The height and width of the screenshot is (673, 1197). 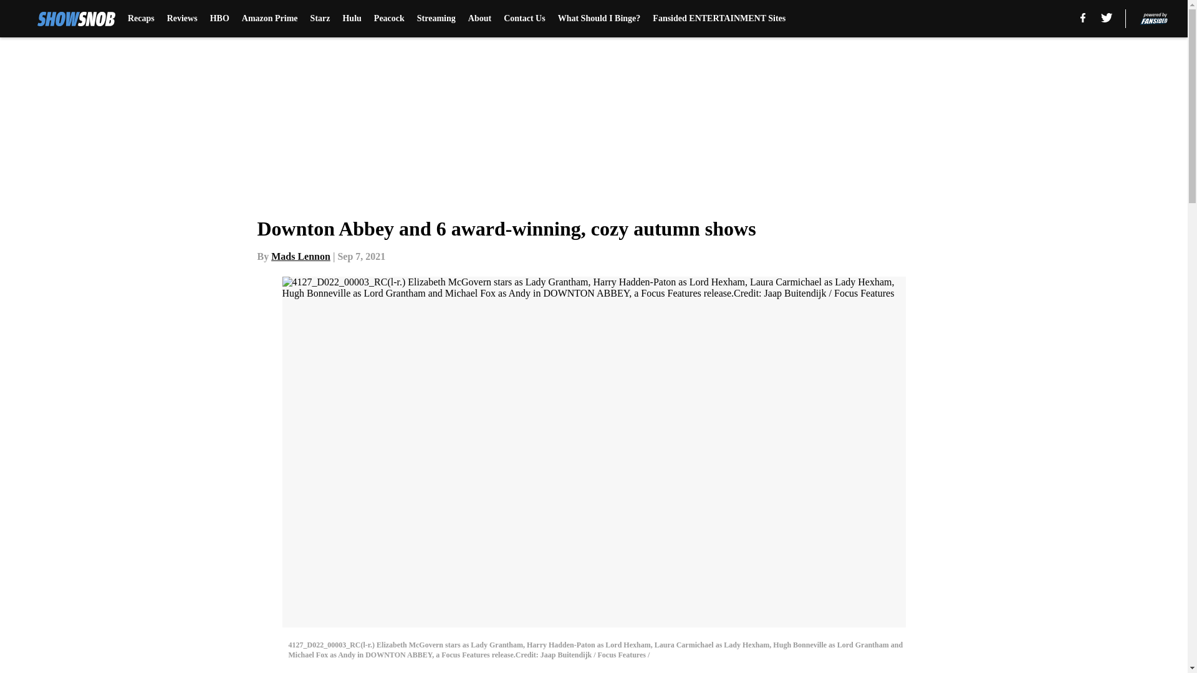 I want to click on Amazon Prime, so click(x=269, y=19).